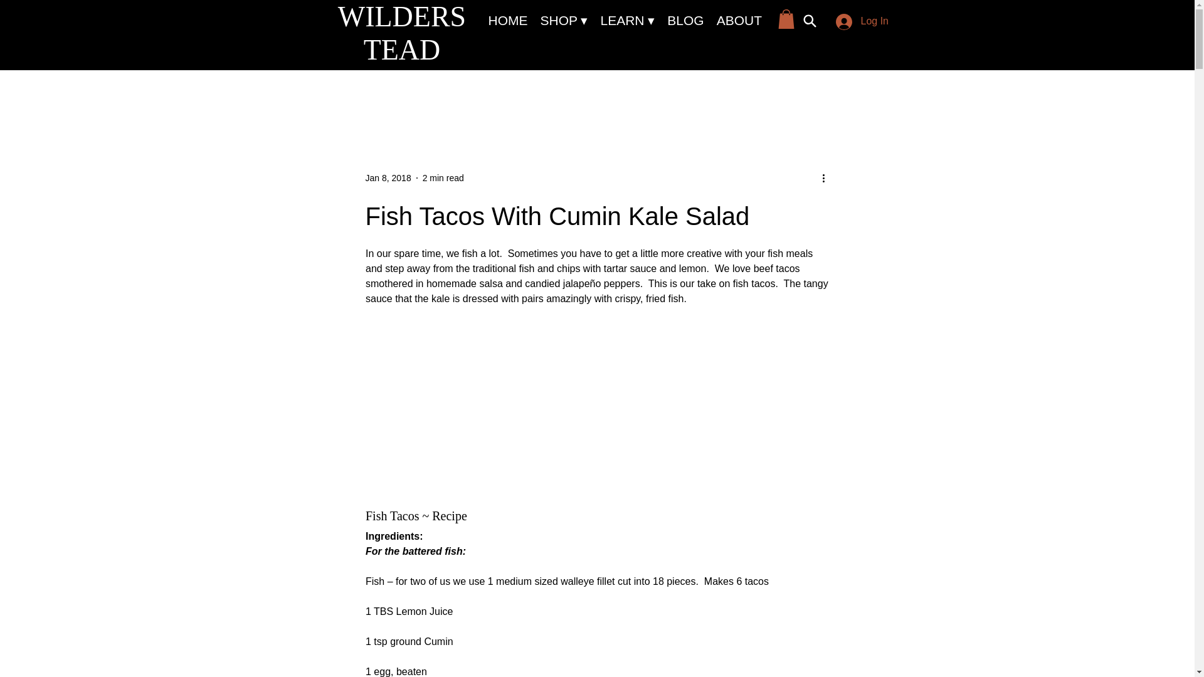 This screenshot has width=1204, height=677. I want to click on 2 min read, so click(443, 178).